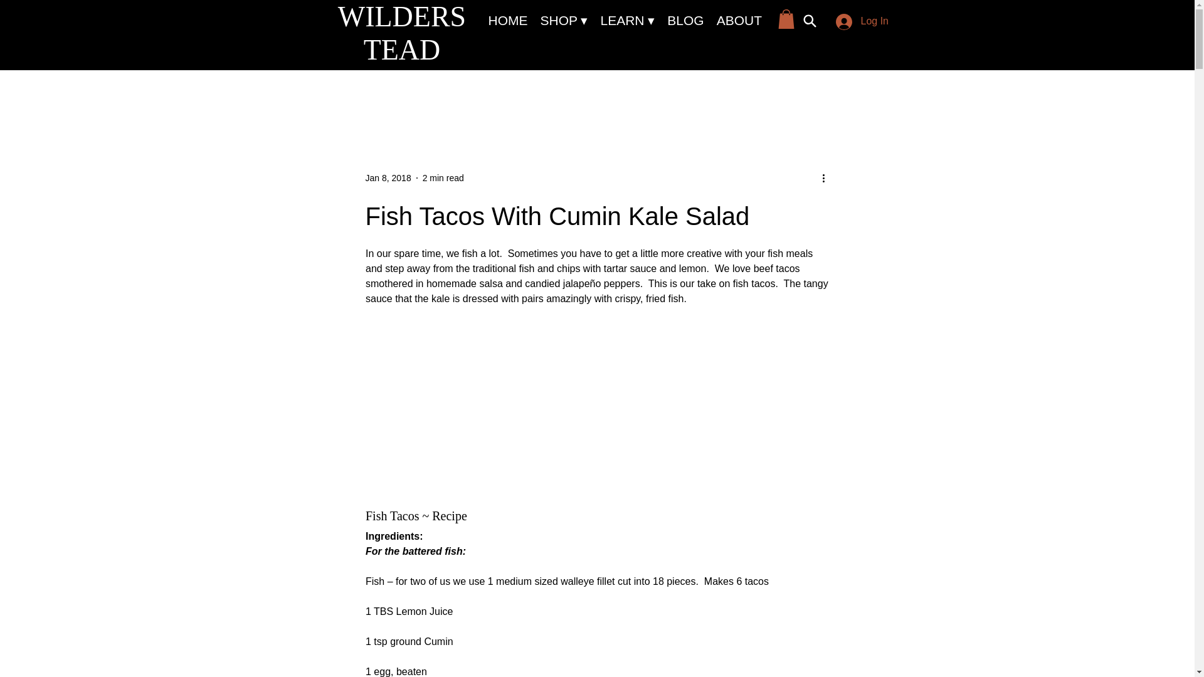 This screenshot has width=1204, height=677. I want to click on 2 min read, so click(443, 178).